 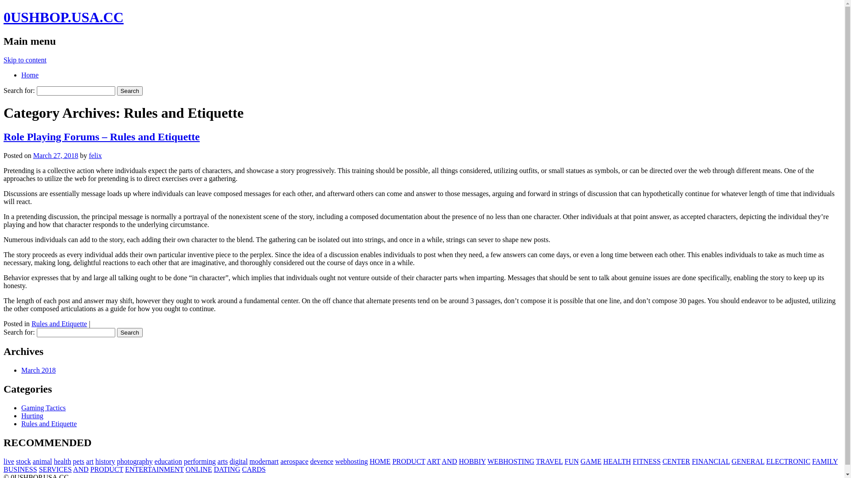 What do you see at coordinates (81, 469) in the screenshot?
I see `N` at bounding box center [81, 469].